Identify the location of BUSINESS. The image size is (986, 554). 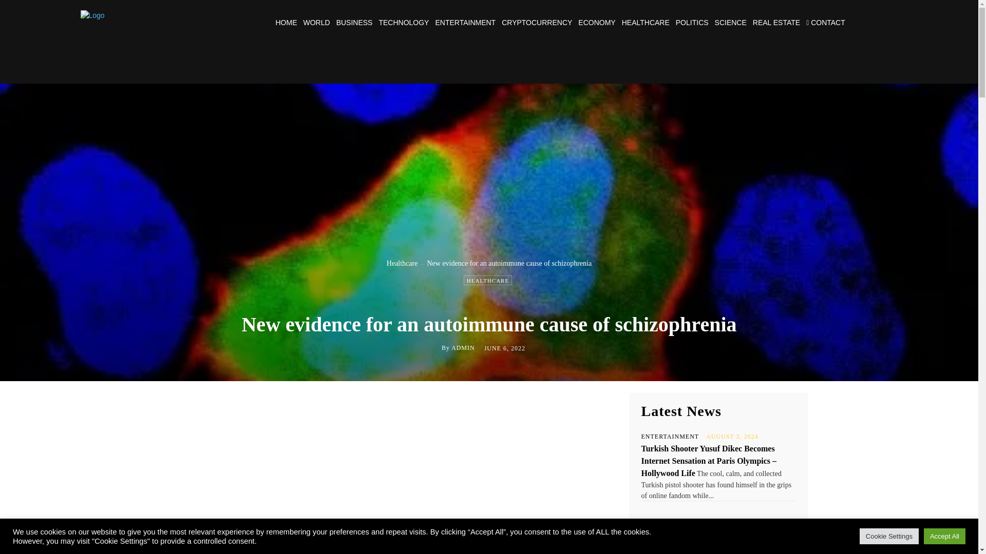
(354, 23).